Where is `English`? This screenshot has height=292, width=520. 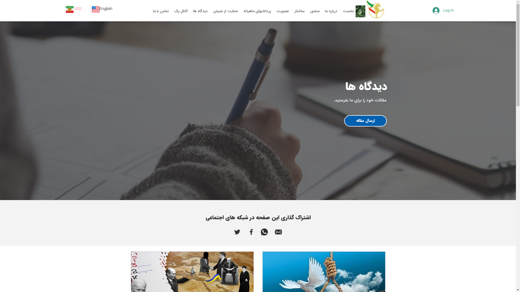
English is located at coordinates (106, 9).